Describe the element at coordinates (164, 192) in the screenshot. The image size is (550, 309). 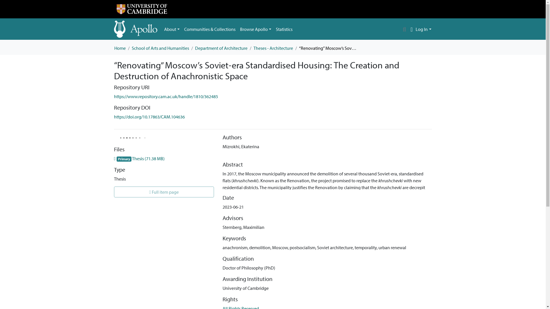
I see `Full item page` at that location.